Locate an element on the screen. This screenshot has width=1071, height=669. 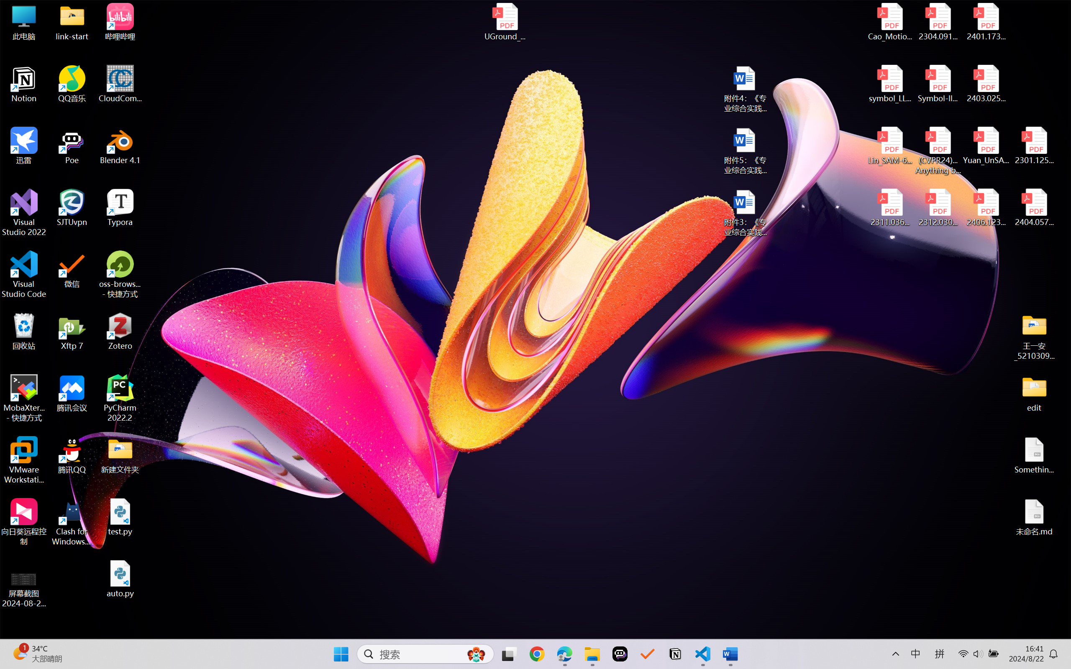
CloudCompare is located at coordinates (120, 84).